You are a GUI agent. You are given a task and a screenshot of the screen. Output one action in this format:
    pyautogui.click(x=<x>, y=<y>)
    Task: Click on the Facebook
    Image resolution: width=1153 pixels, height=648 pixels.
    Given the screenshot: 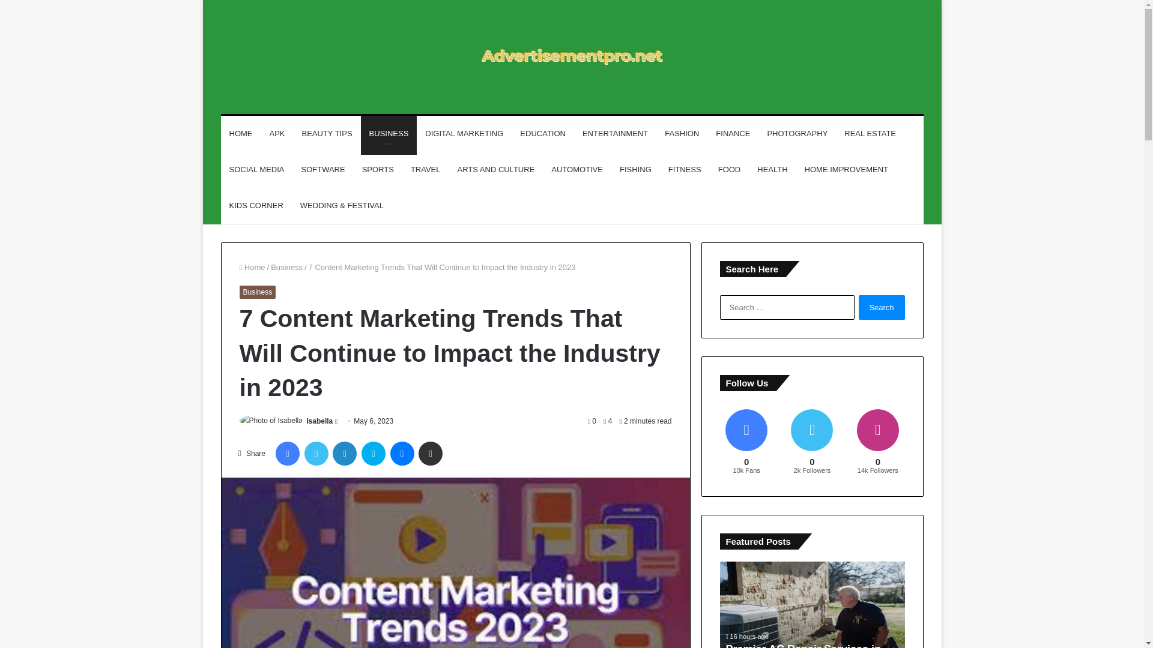 What is the action you would take?
    pyautogui.click(x=287, y=454)
    